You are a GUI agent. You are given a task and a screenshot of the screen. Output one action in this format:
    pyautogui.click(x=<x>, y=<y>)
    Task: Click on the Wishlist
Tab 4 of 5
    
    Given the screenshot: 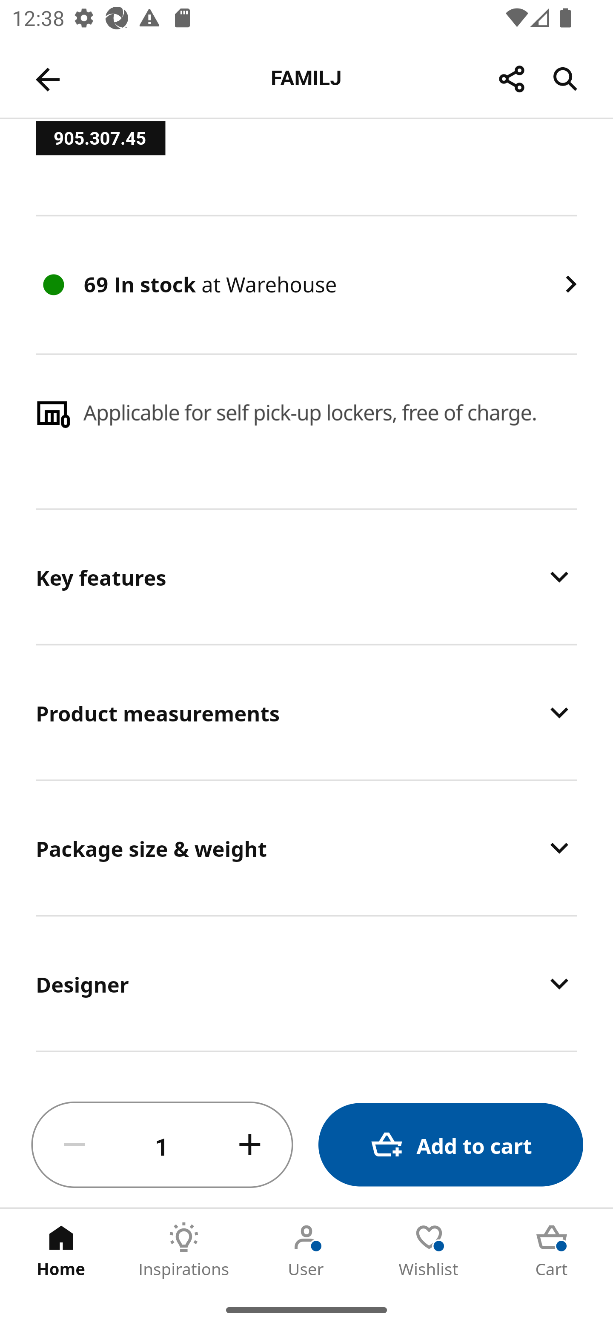 What is the action you would take?
    pyautogui.click(x=429, y=1250)
    